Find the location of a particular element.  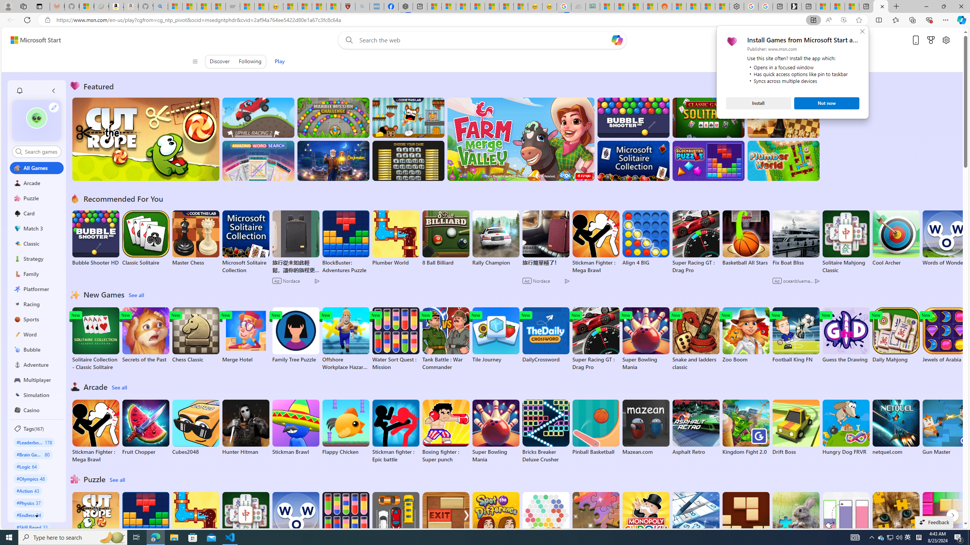

Class: control icon-only is located at coordinates (195, 61).